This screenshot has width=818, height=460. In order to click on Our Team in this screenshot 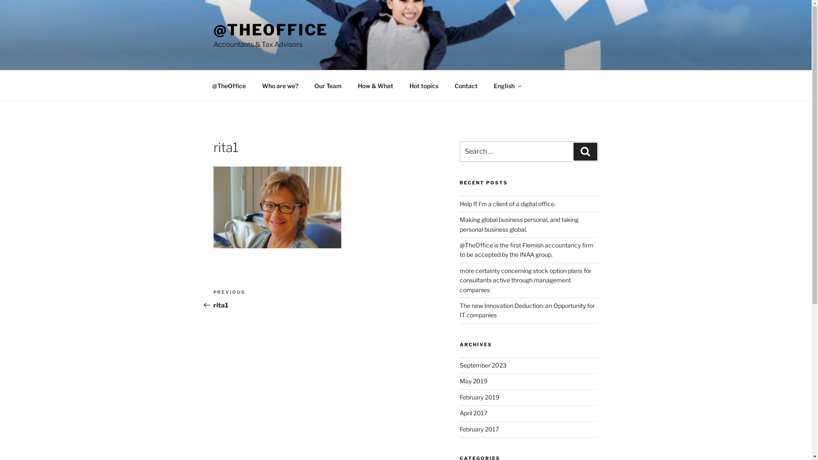, I will do `click(328, 85)`.